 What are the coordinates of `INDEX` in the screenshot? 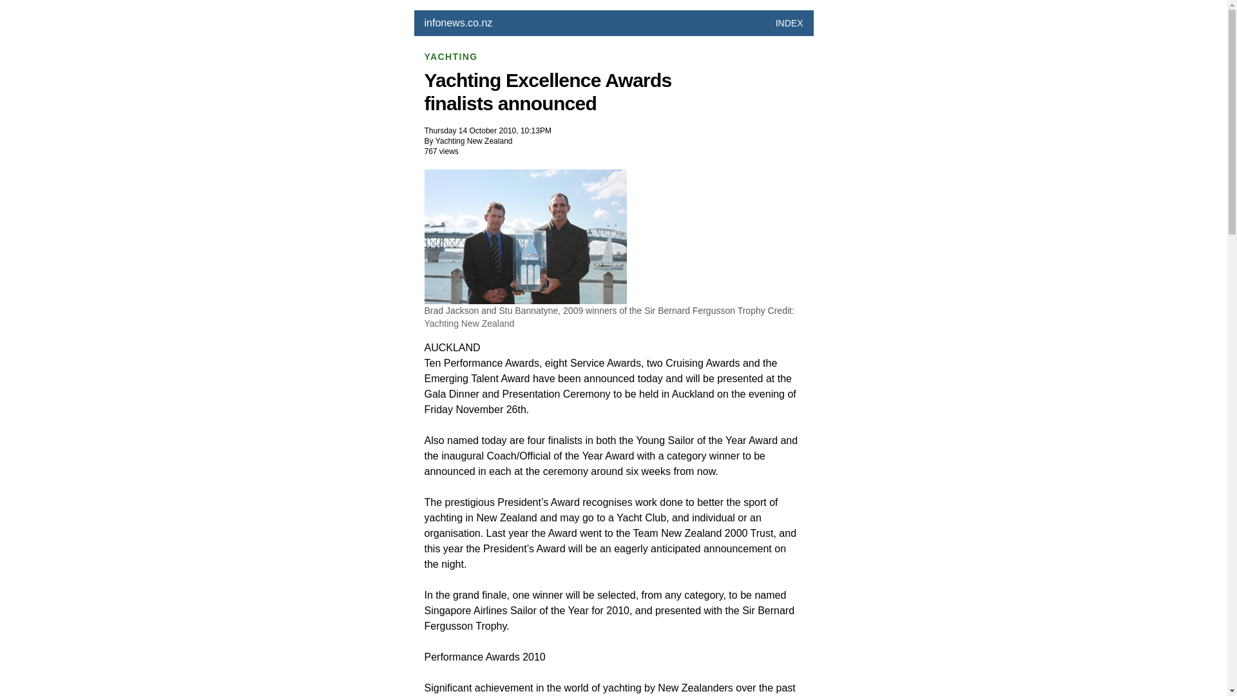 It's located at (789, 23).